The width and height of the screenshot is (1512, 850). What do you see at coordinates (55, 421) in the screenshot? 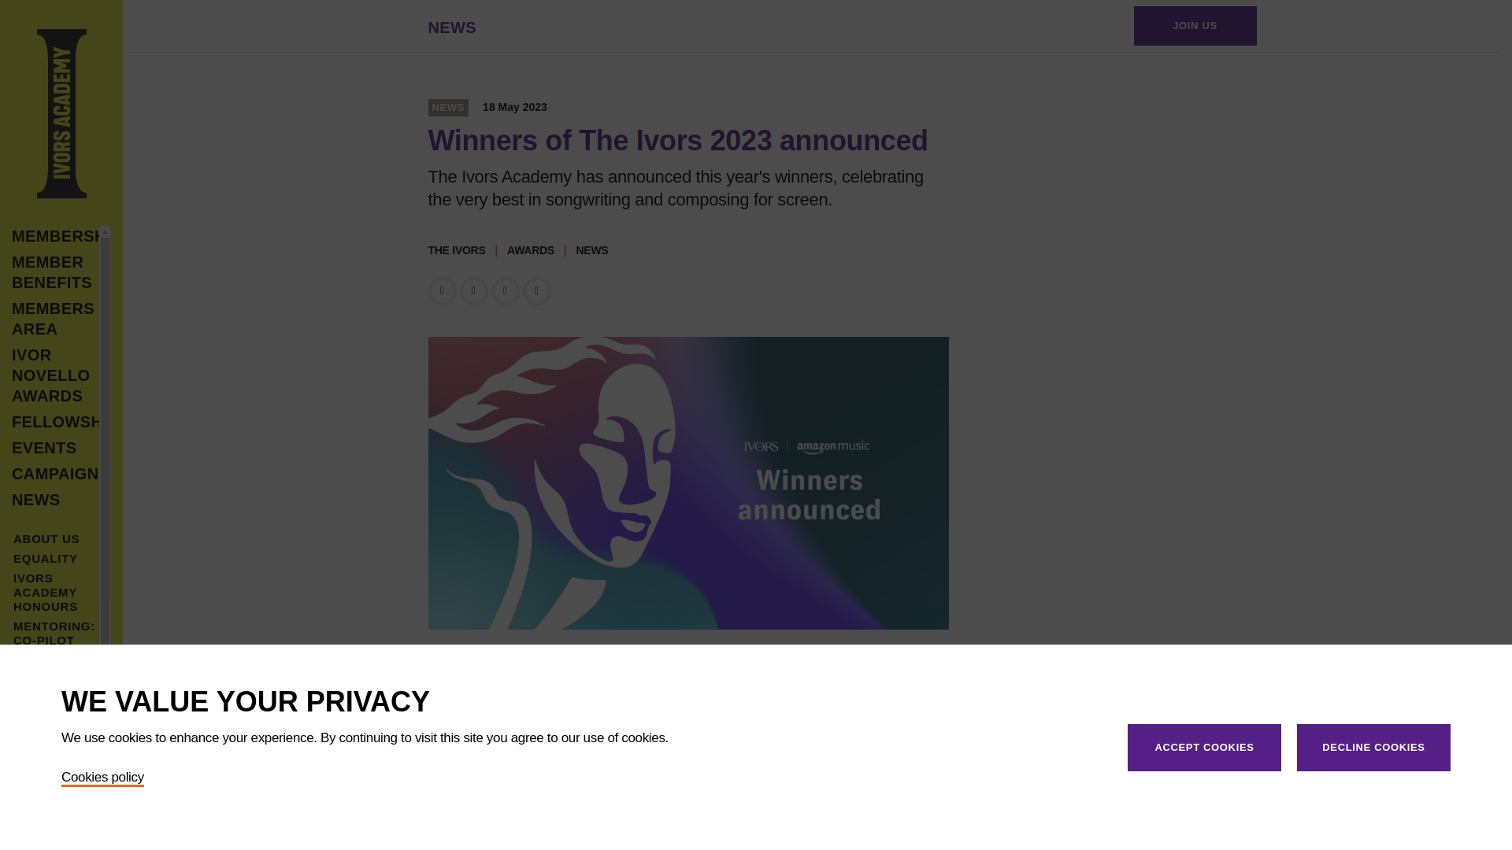
I see `FELLOWSHIP` at bounding box center [55, 421].